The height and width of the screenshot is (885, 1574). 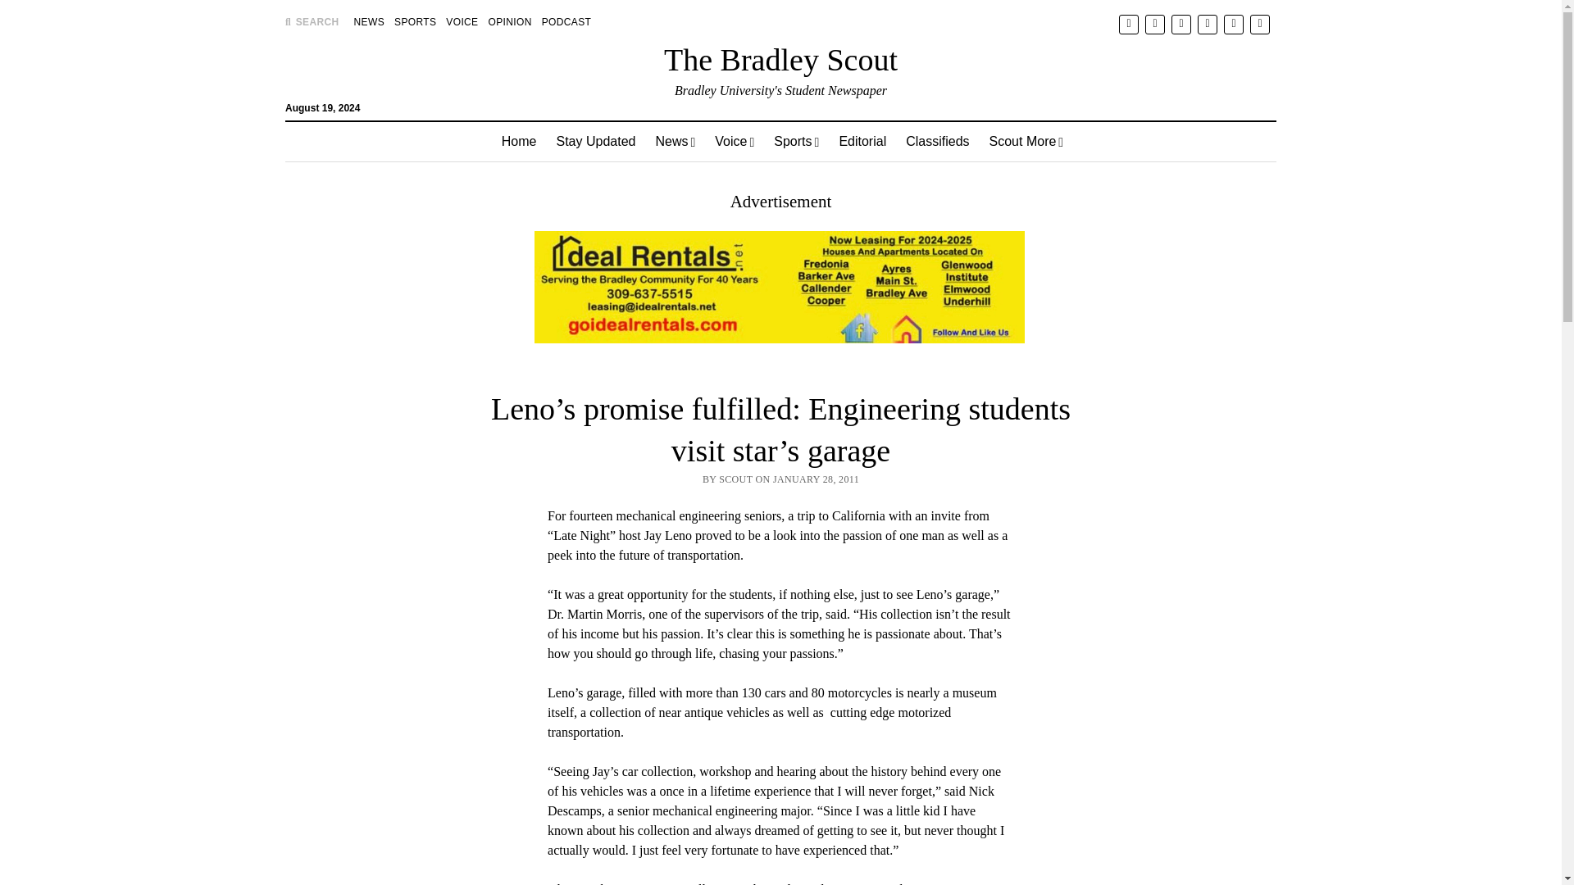 What do you see at coordinates (510, 21) in the screenshot?
I see `OPINION` at bounding box center [510, 21].